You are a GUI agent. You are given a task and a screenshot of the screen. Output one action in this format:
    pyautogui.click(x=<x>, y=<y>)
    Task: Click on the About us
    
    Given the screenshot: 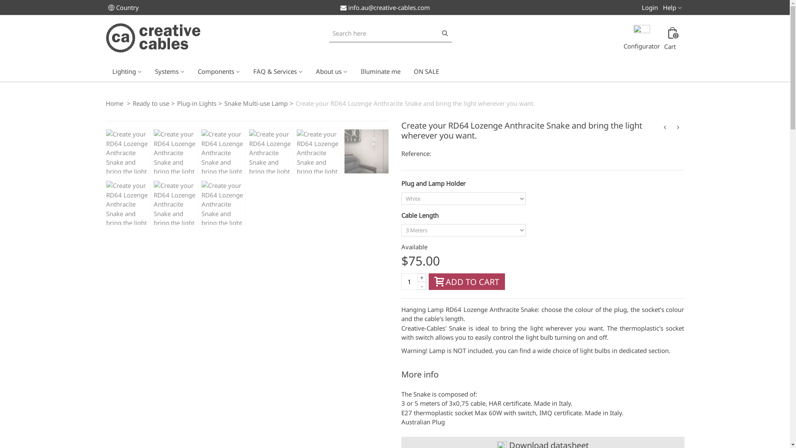 What is the action you would take?
    pyautogui.click(x=332, y=71)
    